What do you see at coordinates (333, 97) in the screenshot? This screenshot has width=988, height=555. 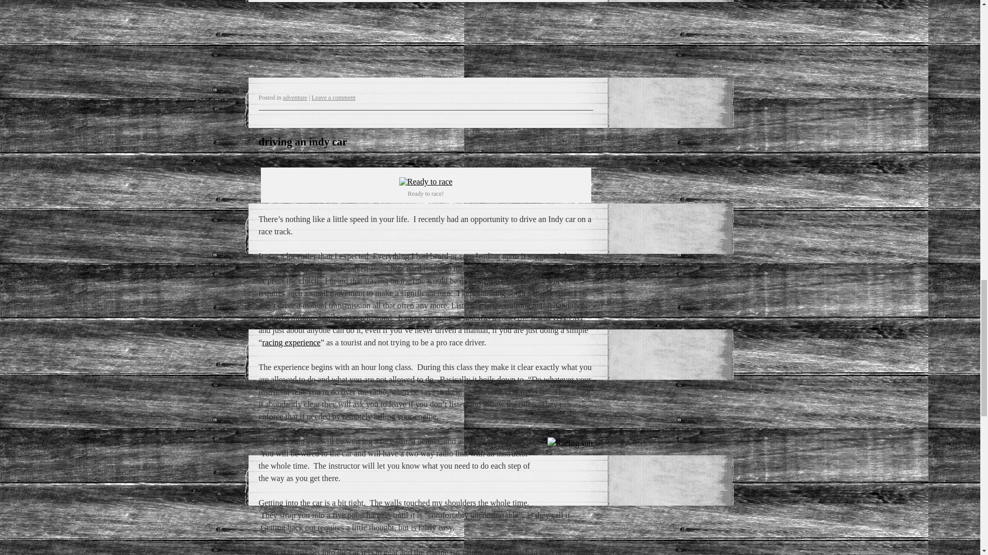 I see `Leave a comment` at bounding box center [333, 97].